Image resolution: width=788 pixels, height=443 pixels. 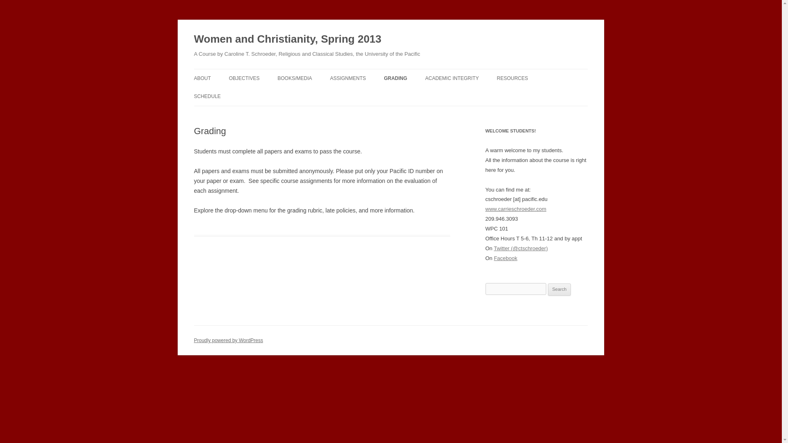 What do you see at coordinates (202, 78) in the screenshot?
I see `ABOUT` at bounding box center [202, 78].